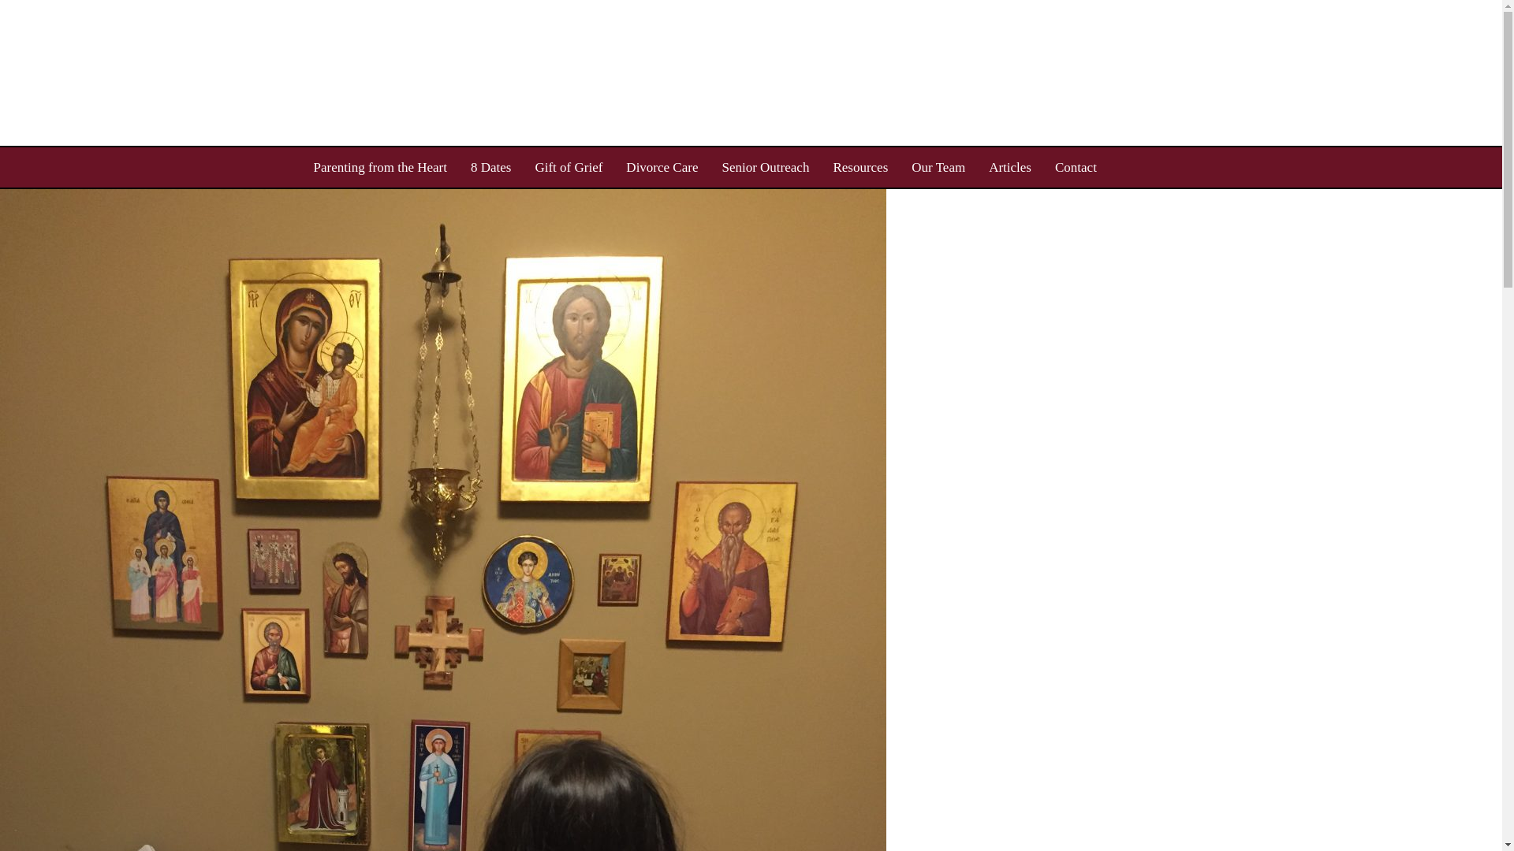 This screenshot has width=1514, height=851. I want to click on Divorce Care, so click(662, 167).